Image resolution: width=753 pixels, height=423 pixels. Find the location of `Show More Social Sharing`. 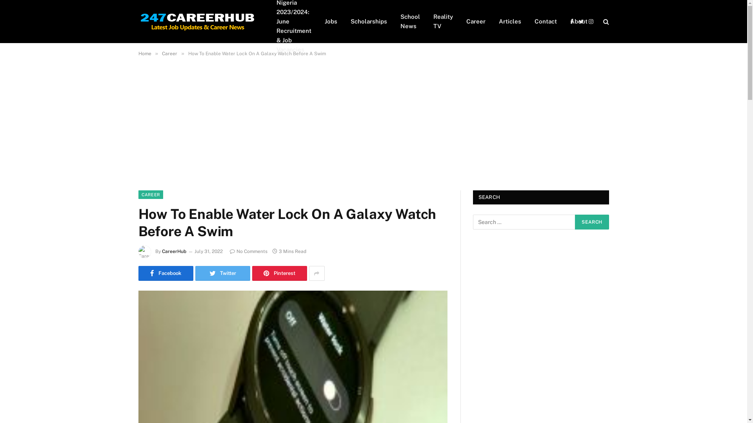

Show More Social Sharing is located at coordinates (317, 273).